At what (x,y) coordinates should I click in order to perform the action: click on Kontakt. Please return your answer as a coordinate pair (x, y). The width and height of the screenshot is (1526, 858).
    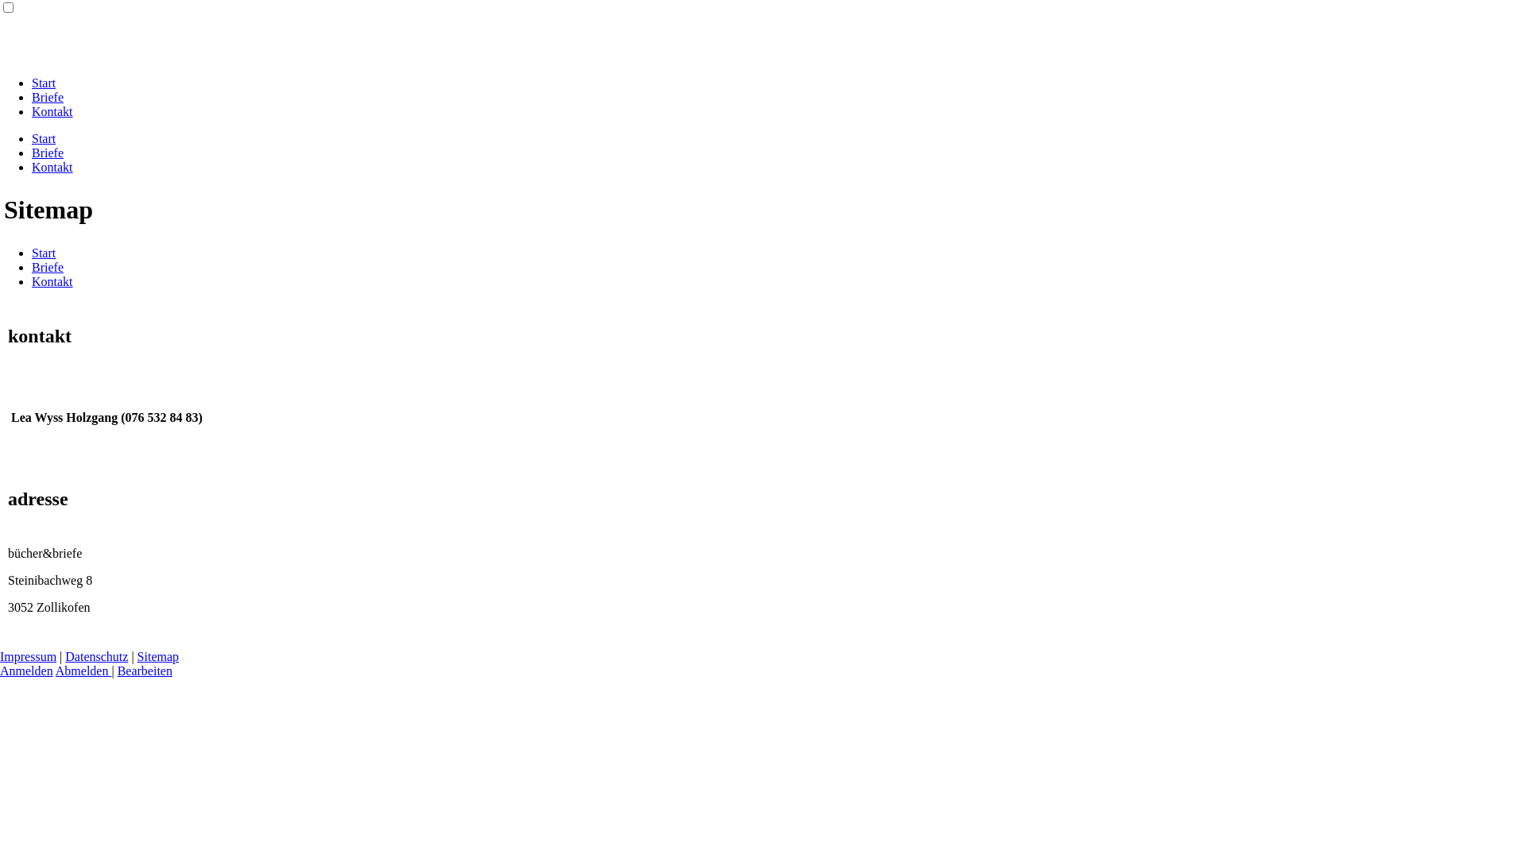
    Looking at the image, I should click on (52, 167).